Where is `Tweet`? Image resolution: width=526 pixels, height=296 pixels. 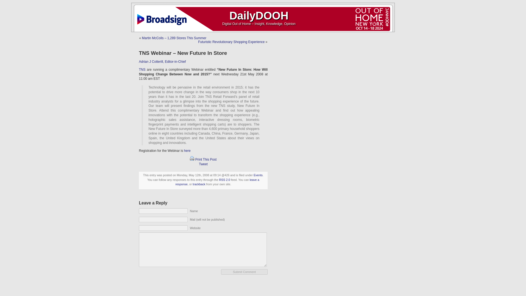
Tweet is located at coordinates (203, 164).